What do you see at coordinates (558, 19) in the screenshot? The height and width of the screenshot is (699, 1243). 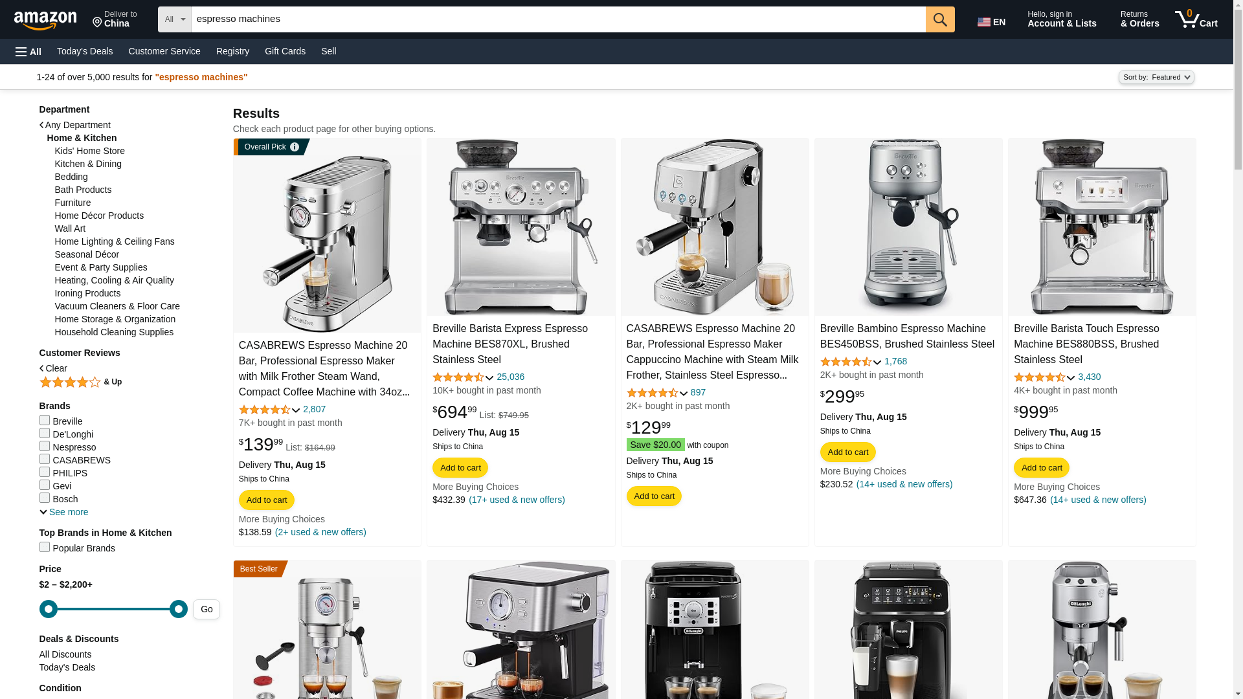 I see `espresso machines` at bounding box center [558, 19].